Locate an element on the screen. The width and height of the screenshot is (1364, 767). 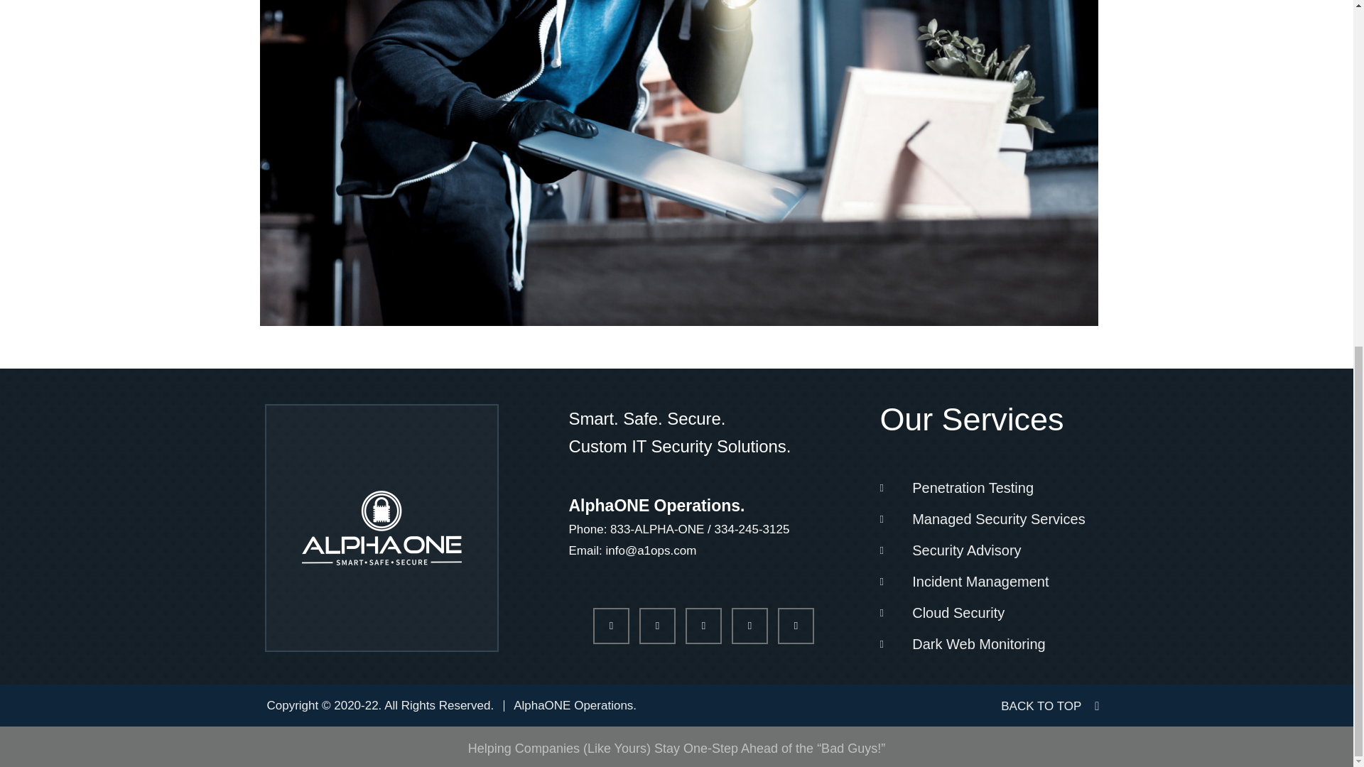
Cloud Security is located at coordinates (987, 612).